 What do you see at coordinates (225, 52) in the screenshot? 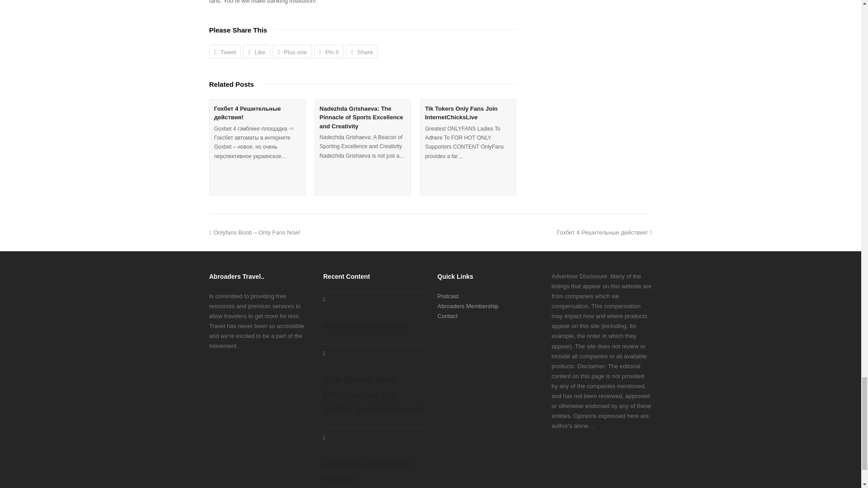
I see `Share on Twitter` at bounding box center [225, 52].